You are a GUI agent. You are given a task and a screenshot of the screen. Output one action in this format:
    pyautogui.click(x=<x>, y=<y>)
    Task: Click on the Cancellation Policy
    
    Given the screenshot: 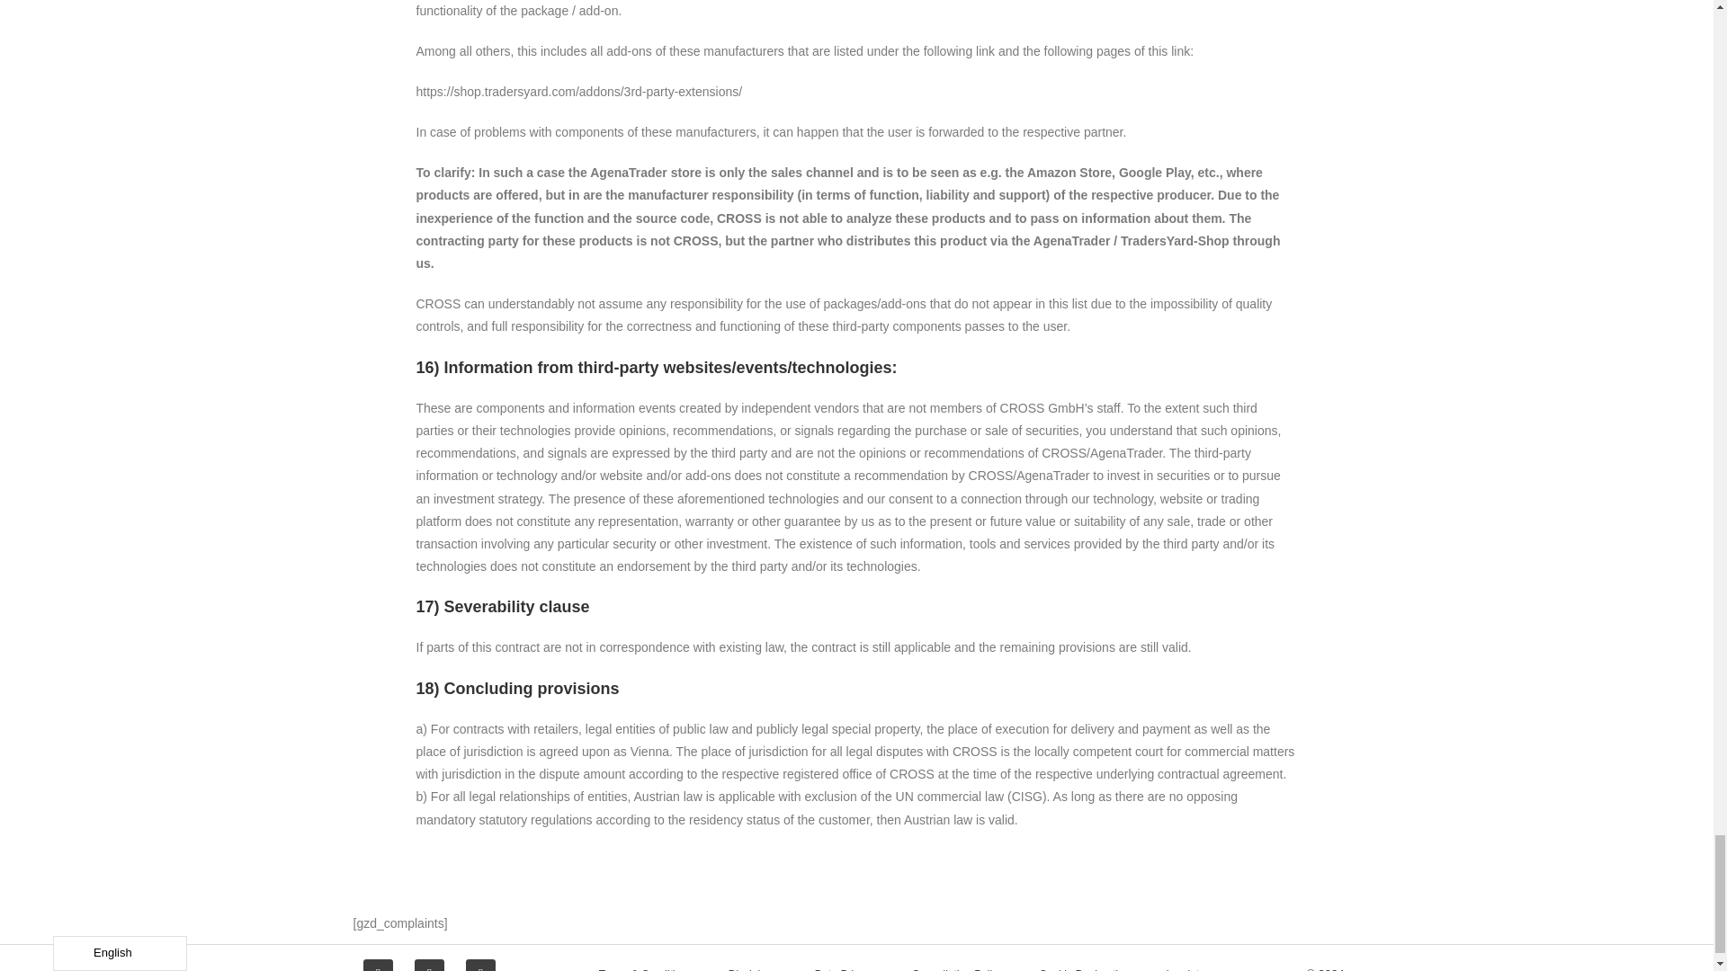 What is the action you would take?
    pyautogui.click(x=957, y=962)
    